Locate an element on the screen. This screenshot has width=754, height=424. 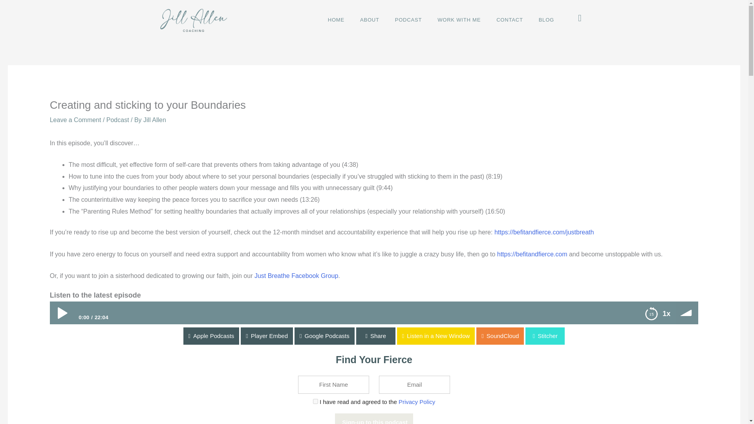
Just Breathe Facebook Group is located at coordinates (296, 276).